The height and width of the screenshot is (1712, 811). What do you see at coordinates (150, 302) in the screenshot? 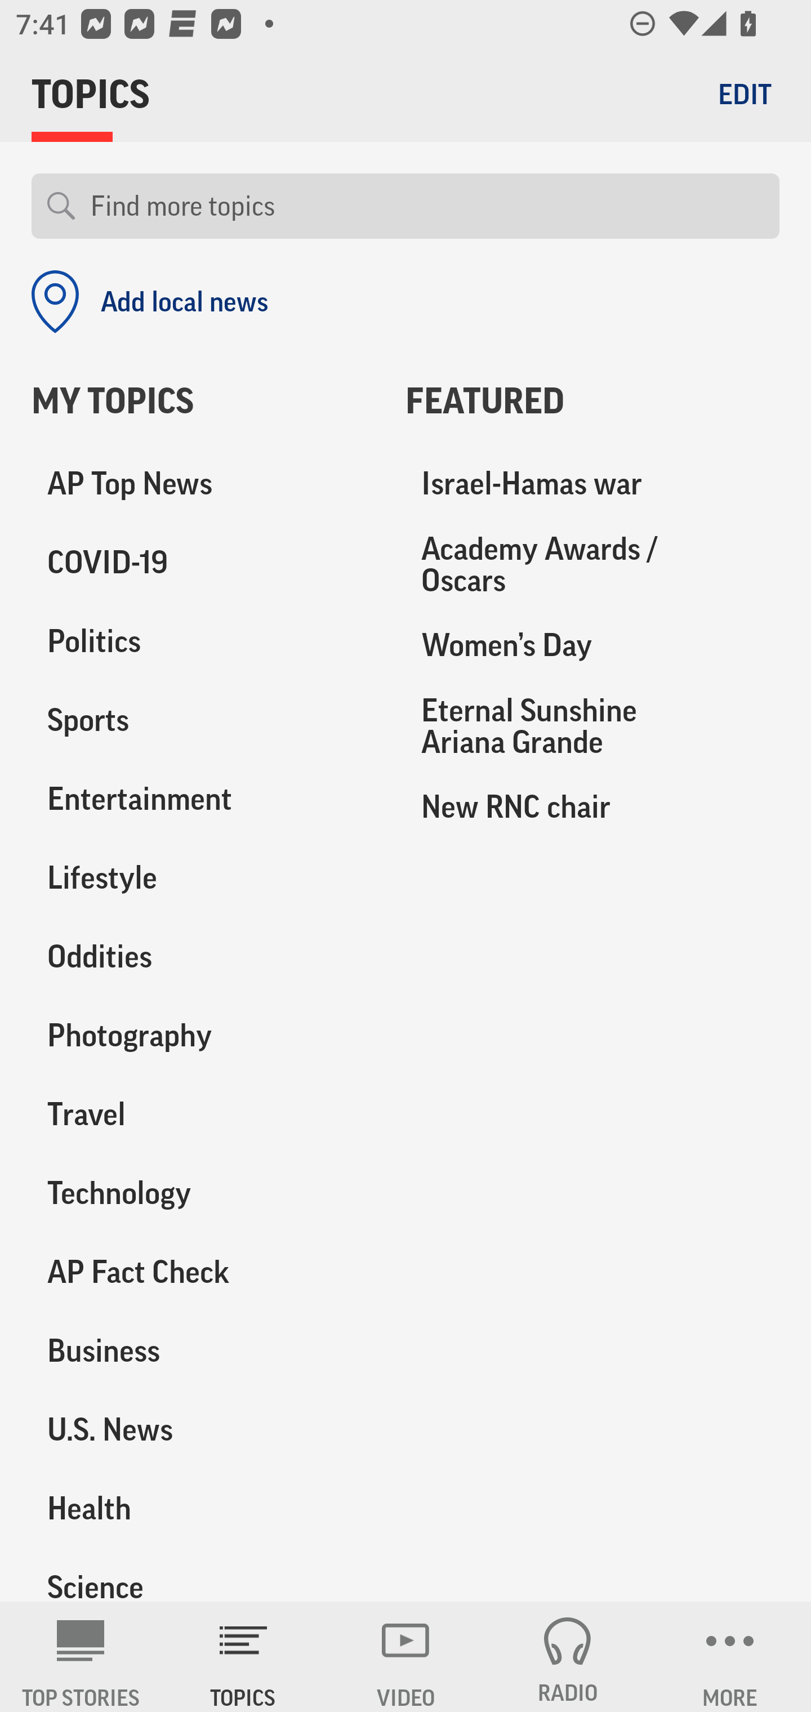
I see `Add local news` at bounding box center [150, 302].